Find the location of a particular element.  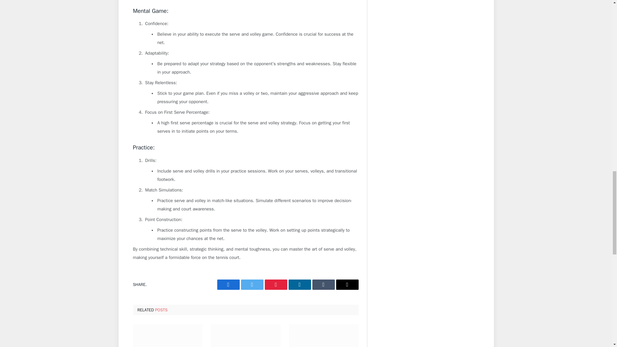

Share on Tumblr is located at coordinates (323, 285).